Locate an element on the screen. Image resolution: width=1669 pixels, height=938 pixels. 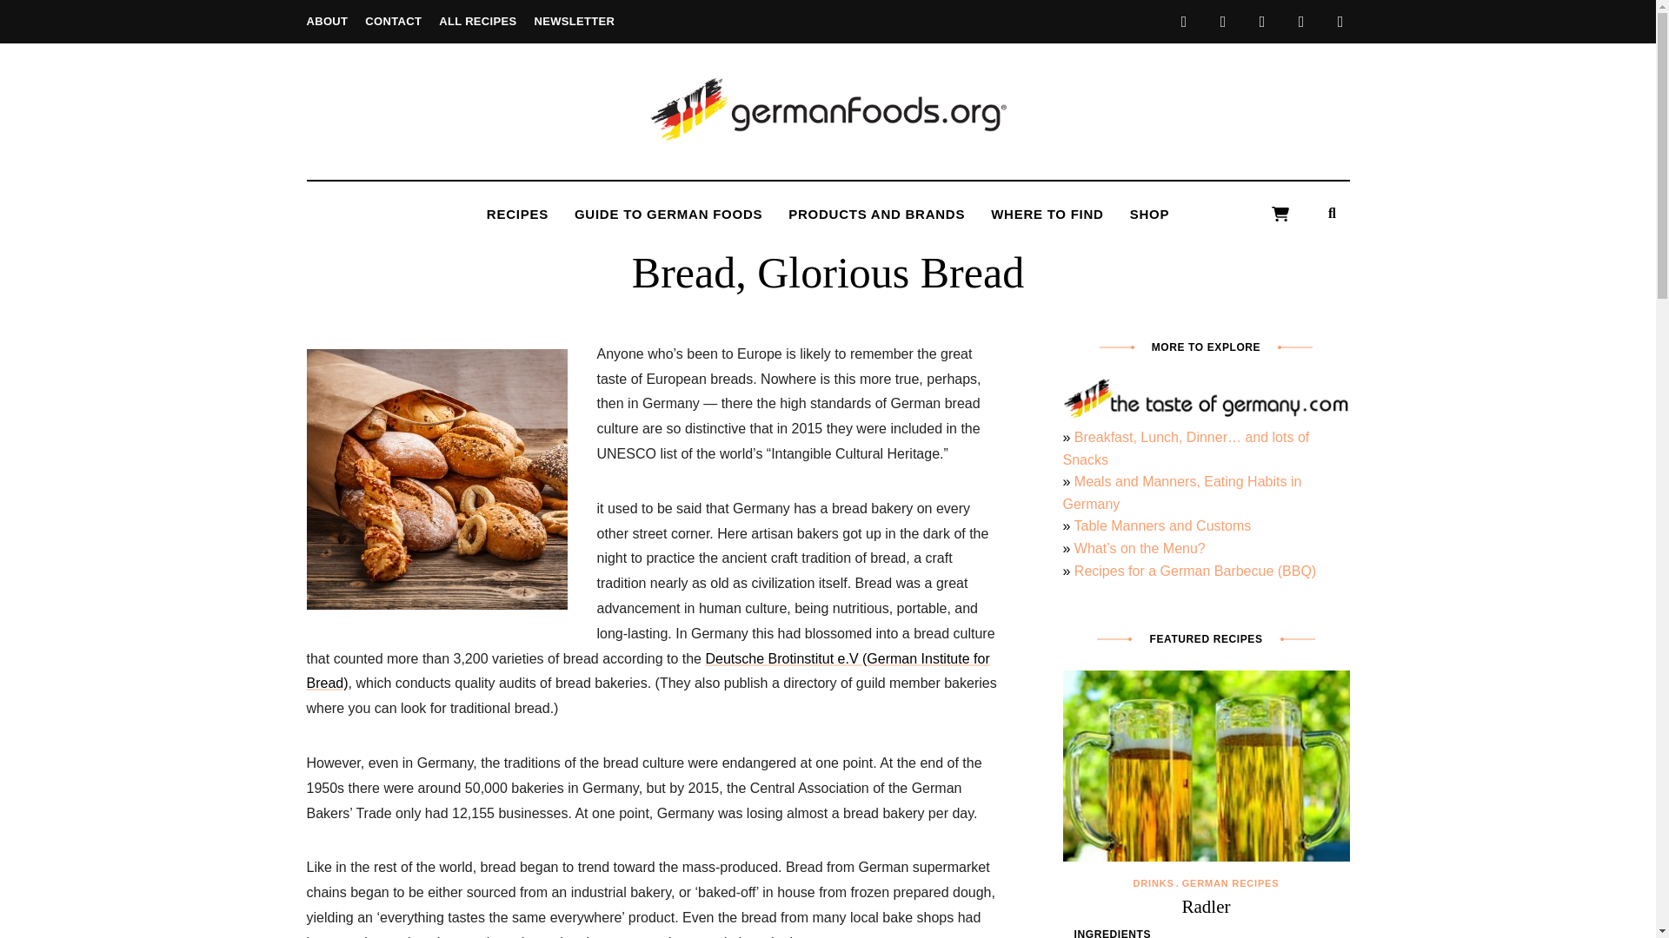
Pinterest is located at coordinates (1300, 21).